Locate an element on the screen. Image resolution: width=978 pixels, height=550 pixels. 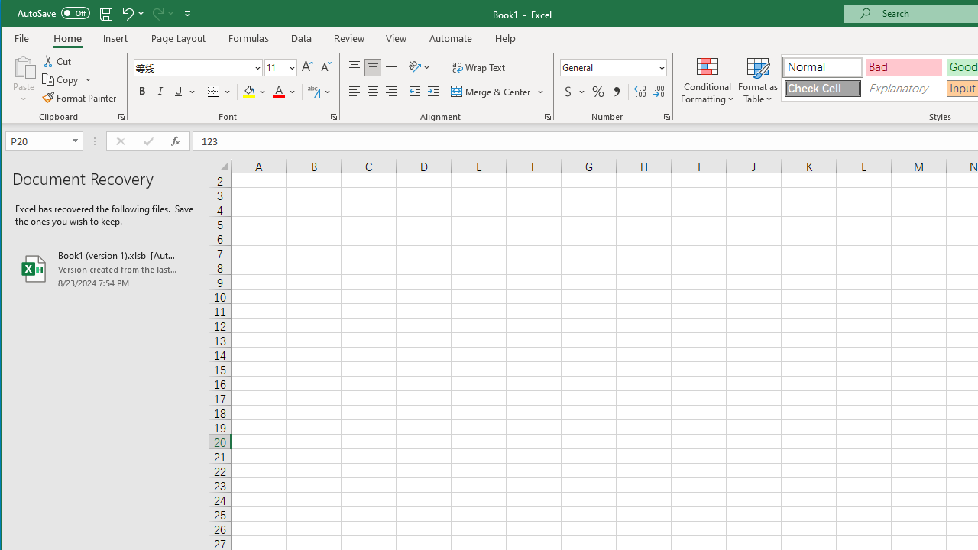
Show Phonetic Field is located at coordinates (313, 92).